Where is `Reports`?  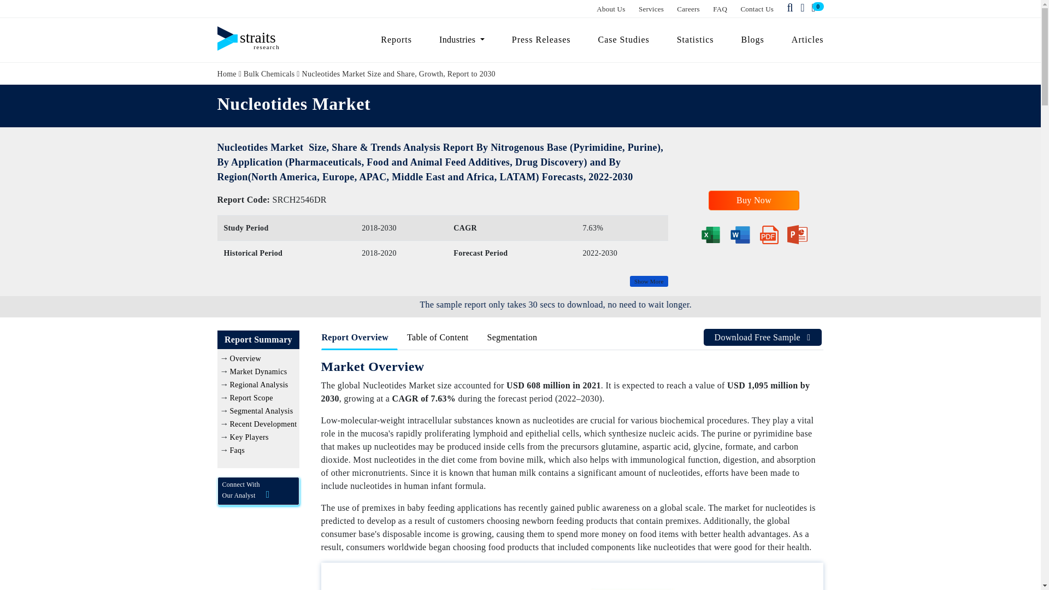
Reports is located at coordinates (396, 39).